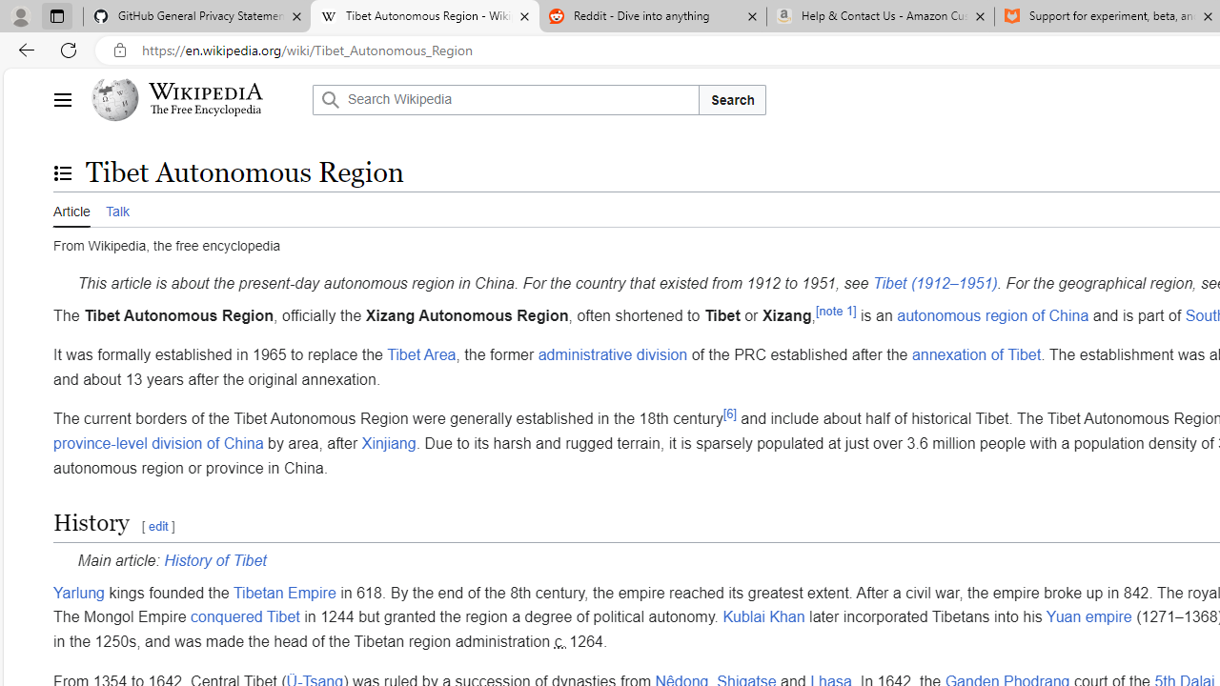 This screenshot has height=686, width=1220. What do you see at coordinates (388, 443) in the screenshot?
I see `Xinjiang` at bounding box center [388, 443].